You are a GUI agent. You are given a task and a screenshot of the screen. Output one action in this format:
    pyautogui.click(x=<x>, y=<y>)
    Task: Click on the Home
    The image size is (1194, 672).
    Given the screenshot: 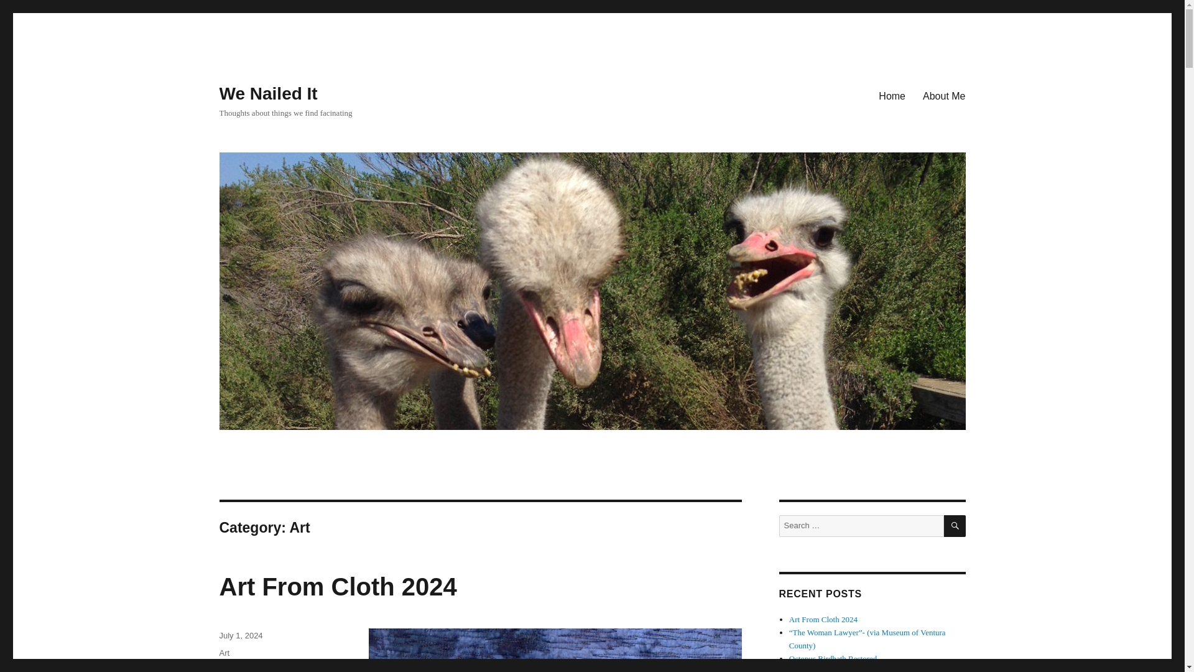 What is the action you would take?
    pyautogui.click(x=892, y=95)
    